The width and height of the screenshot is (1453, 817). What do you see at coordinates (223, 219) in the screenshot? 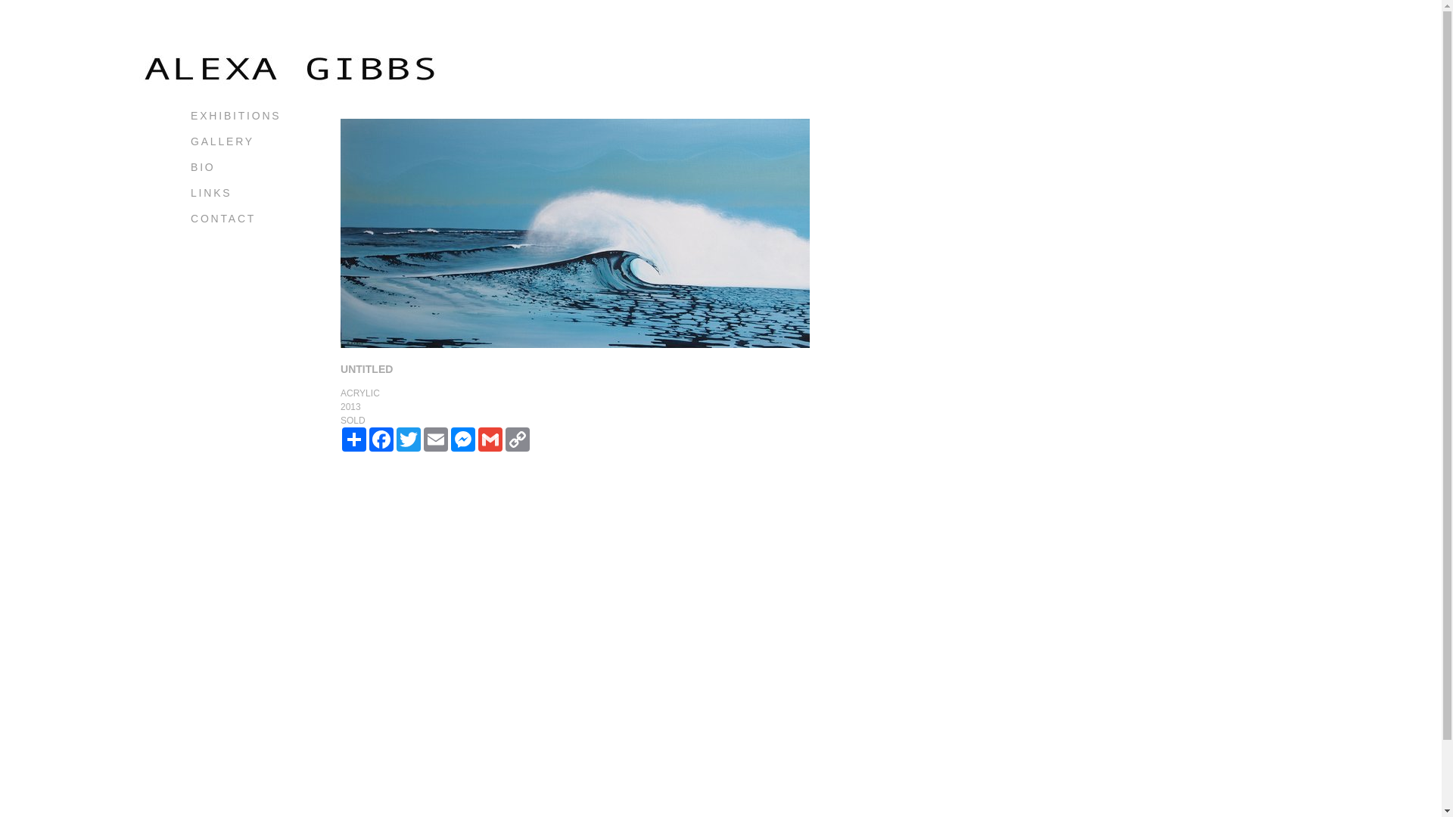
I see `CONTACT` at bounding box center [223, 219].